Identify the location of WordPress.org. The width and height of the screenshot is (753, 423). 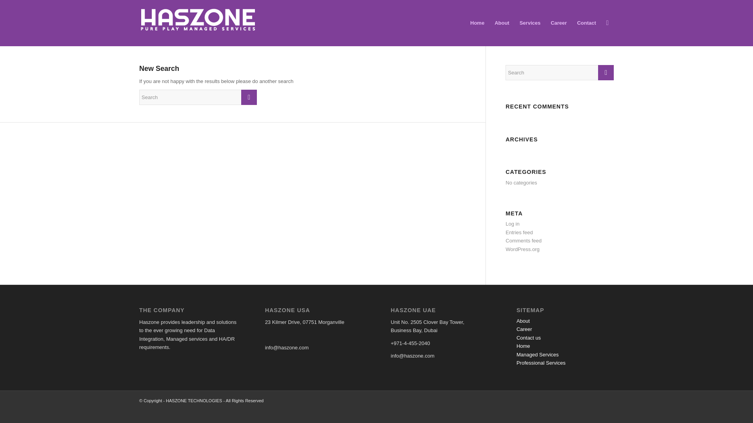
(522, 249).